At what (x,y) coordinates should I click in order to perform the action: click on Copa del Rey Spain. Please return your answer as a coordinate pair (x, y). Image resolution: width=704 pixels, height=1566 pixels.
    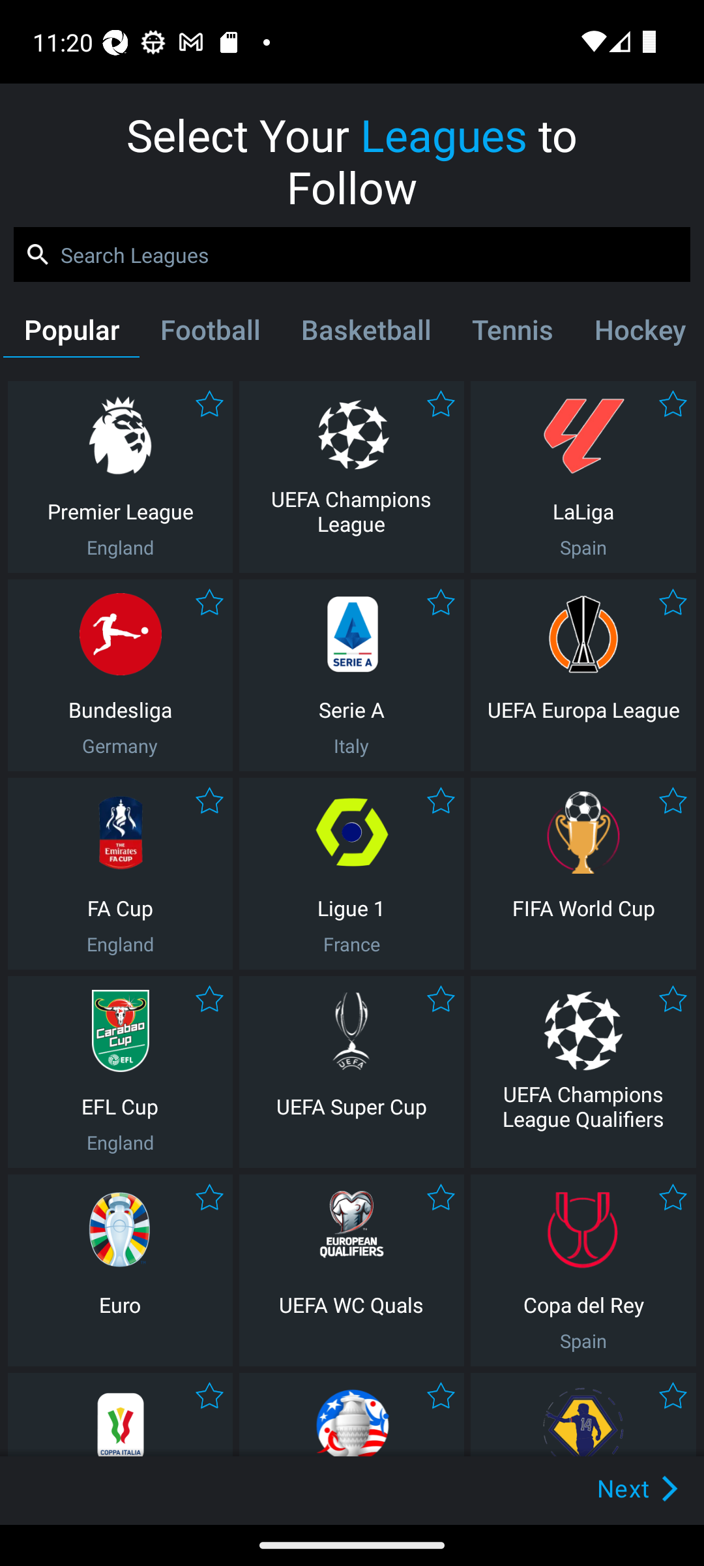
    Looking at the image, I should click on (583, 1270).